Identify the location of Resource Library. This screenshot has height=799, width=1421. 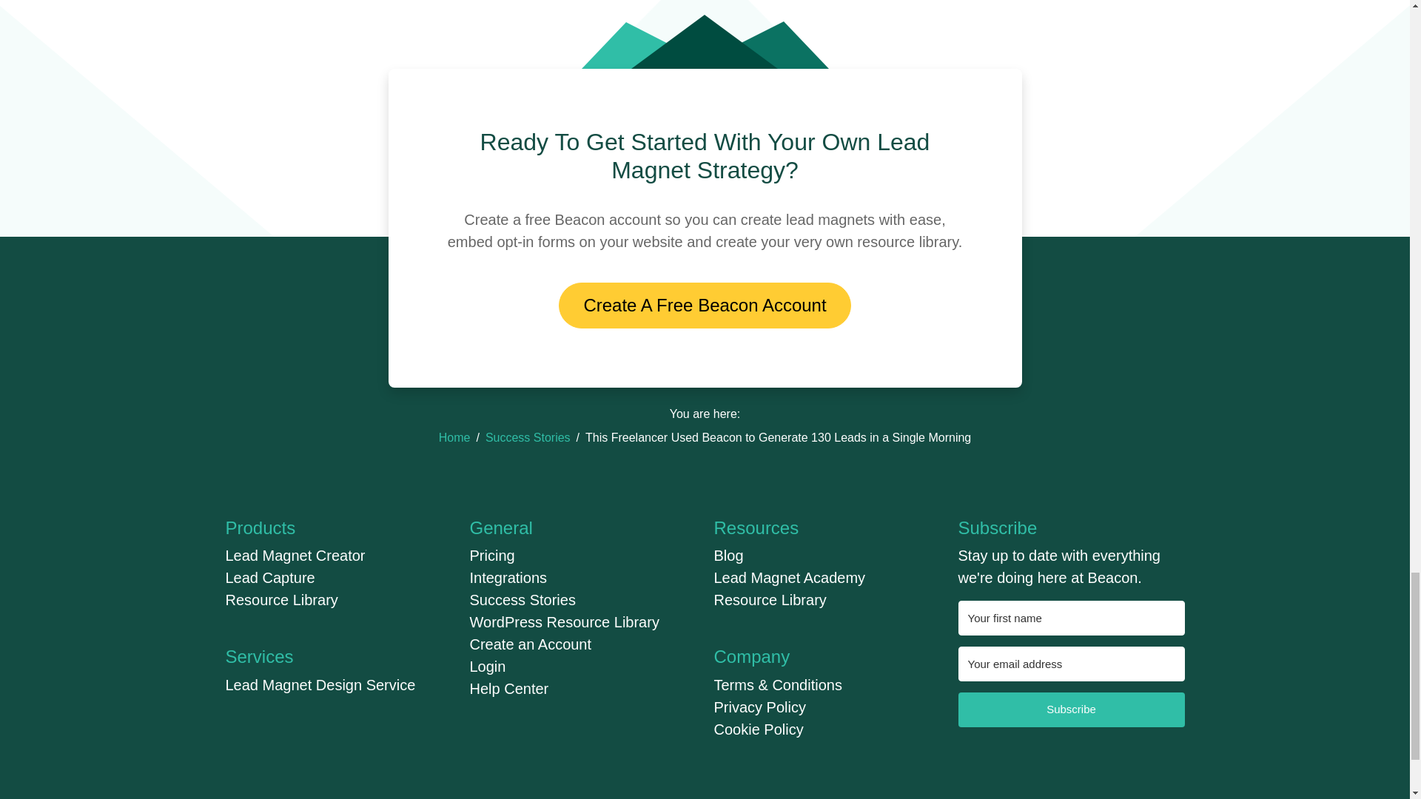
(769, 599).